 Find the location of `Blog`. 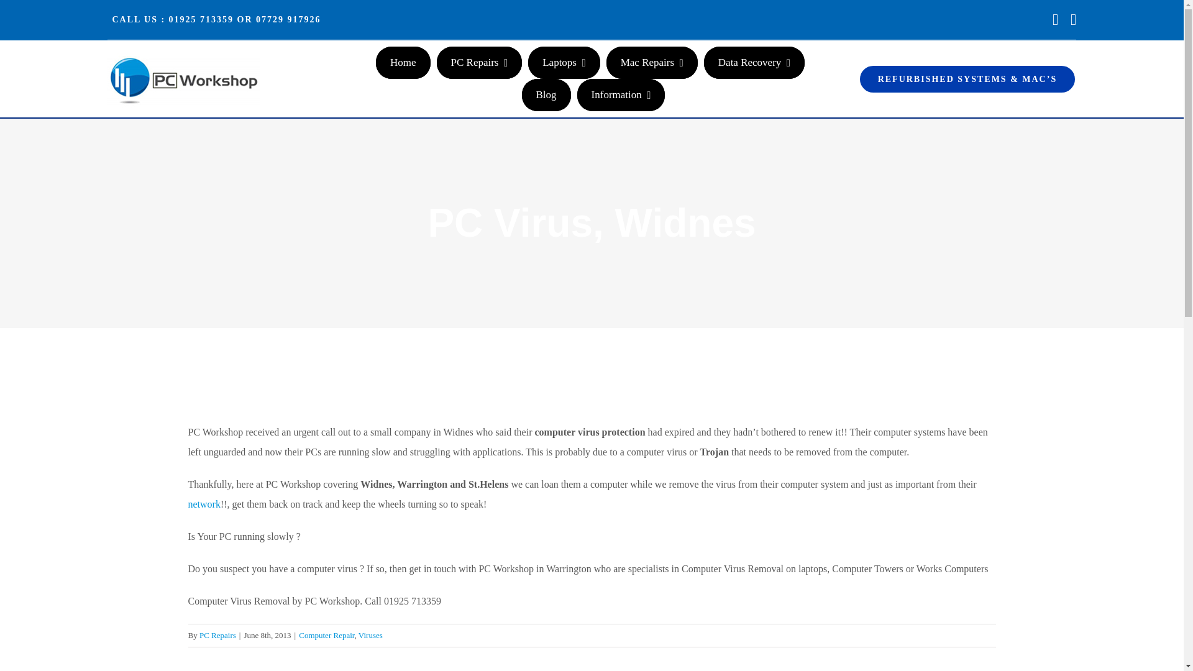

Blog is located at coordinates (547, 95).